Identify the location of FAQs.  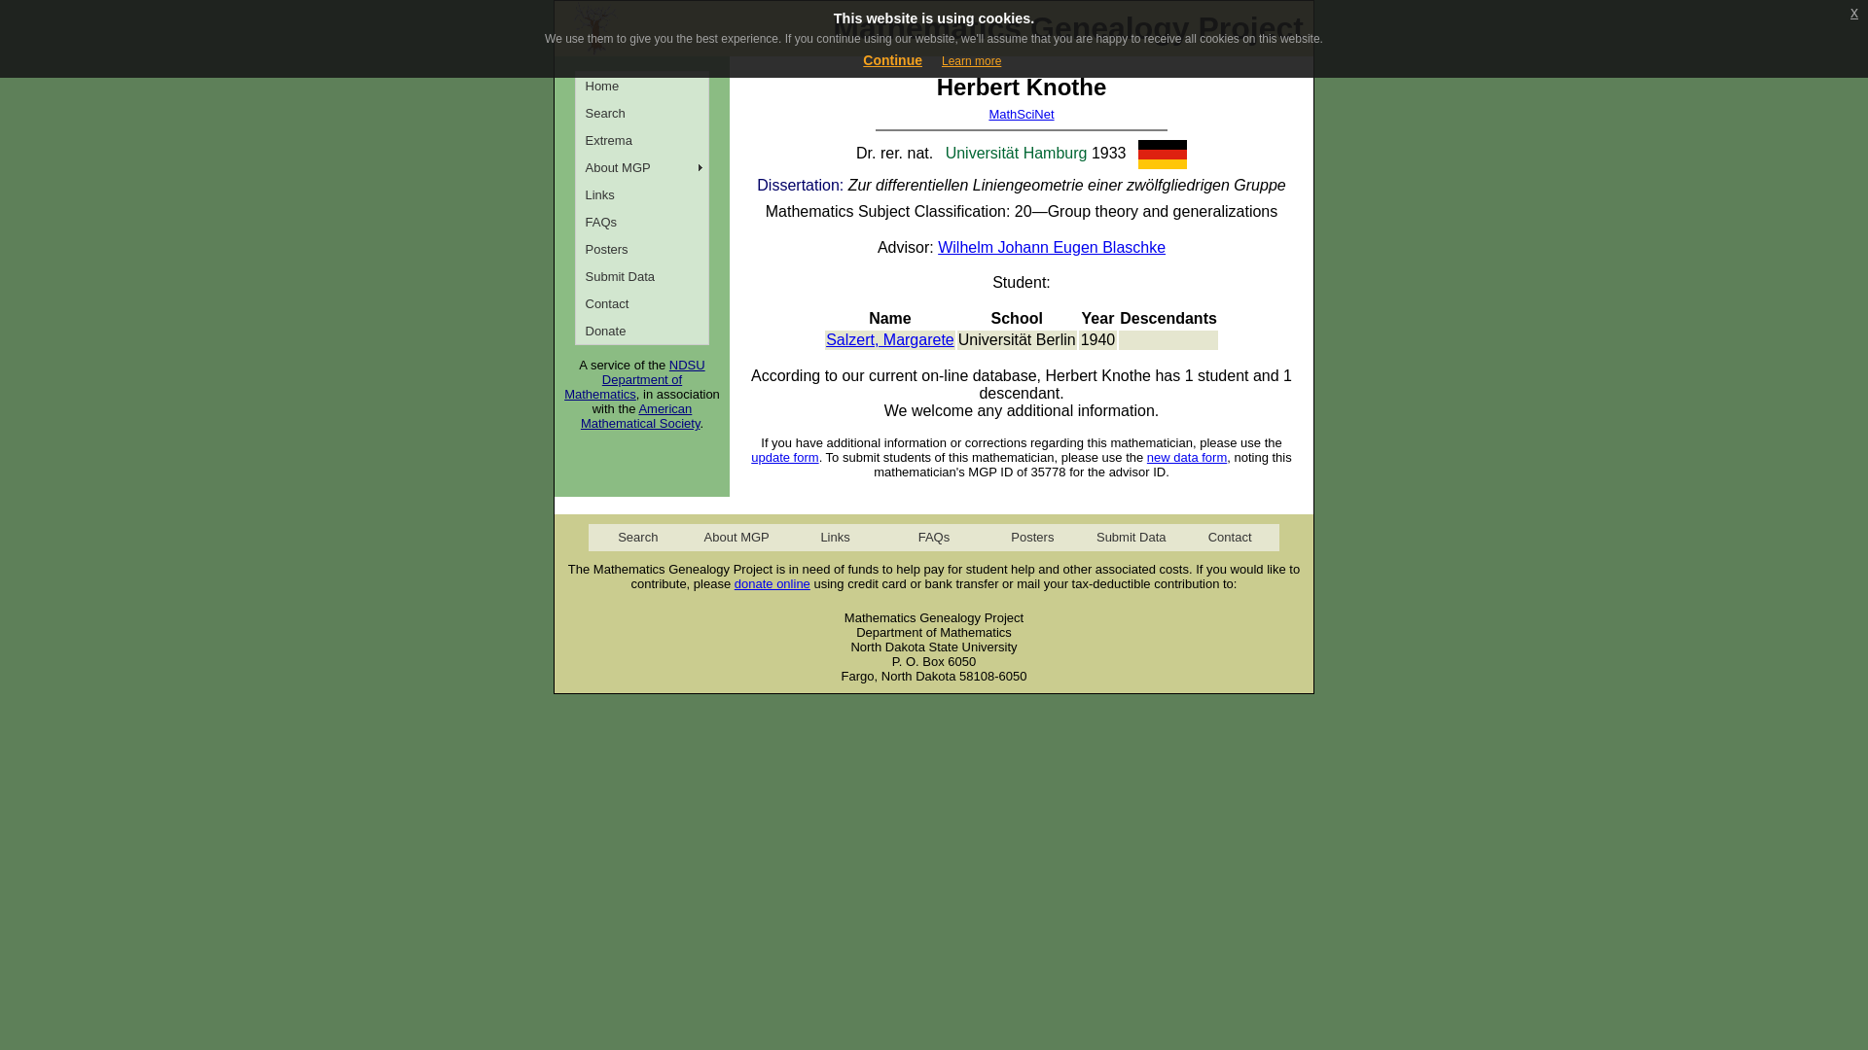
(932, 537).